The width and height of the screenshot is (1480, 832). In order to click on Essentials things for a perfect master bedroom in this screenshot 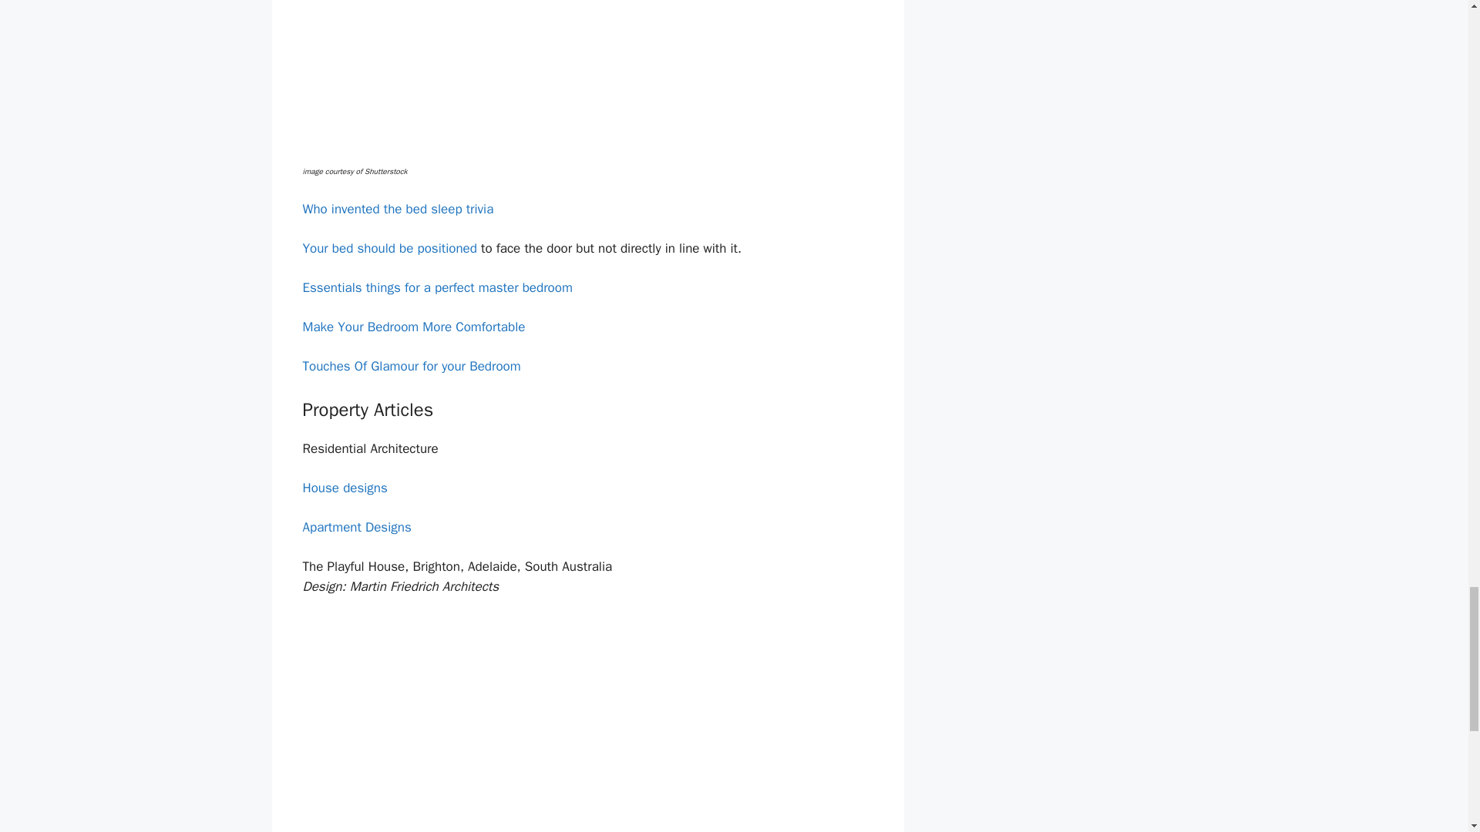, I will do `click(436, 287)`.